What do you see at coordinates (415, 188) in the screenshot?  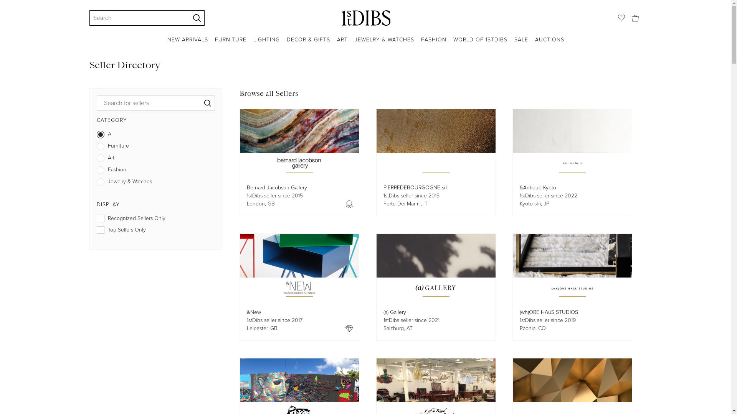 I see `PIERREDEBOURGOGNE srl` at bounding box center [415, 188].